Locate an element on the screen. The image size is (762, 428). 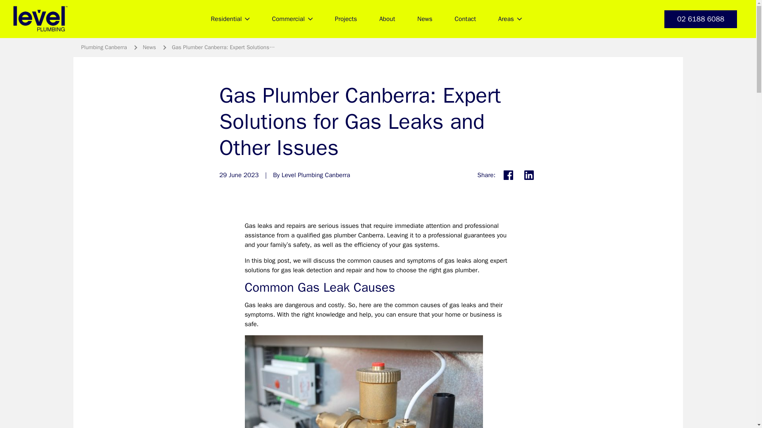
Commercial is located at coordinates (292, 19).